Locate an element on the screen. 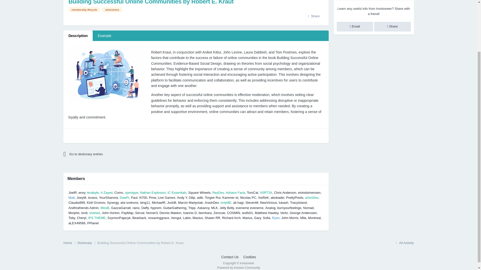 This screenshot has height=270, width=481. membership lifecycle is located at coordinates (84, 9).